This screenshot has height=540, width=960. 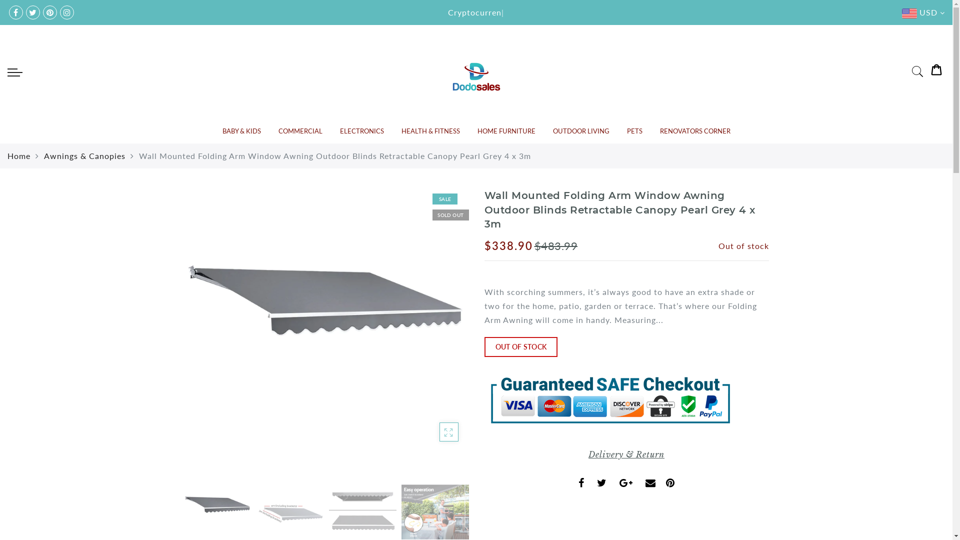 What do you see at coordinates (635, 131) in the screenshot?
I see `PETS` at bounding box center [635, 131].